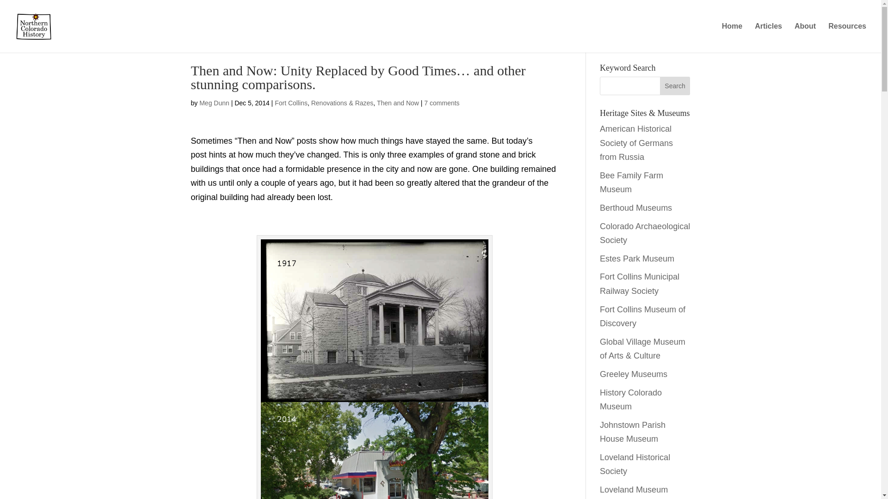 This screenshot has width=888, height=499. I want to click on History of Colorado., so click(631, 400).